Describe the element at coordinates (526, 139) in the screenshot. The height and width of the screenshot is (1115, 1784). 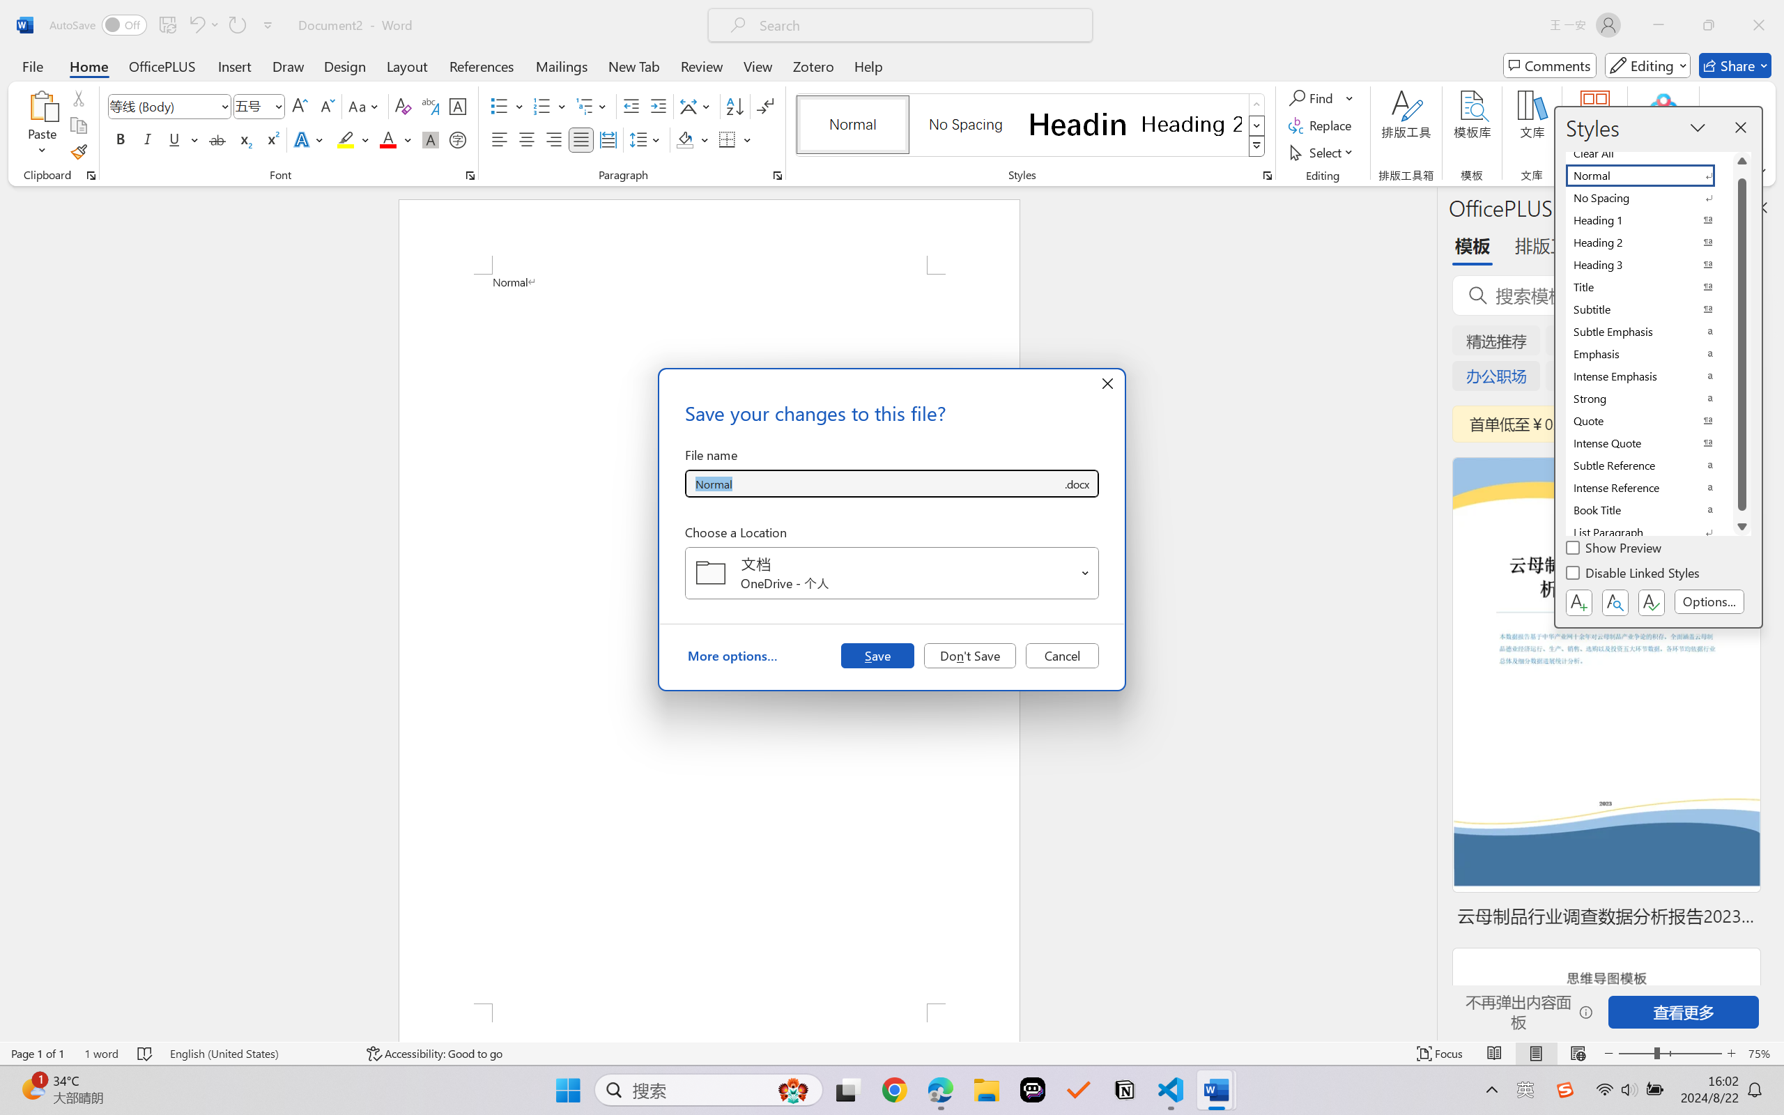
I see `Center` at that location.